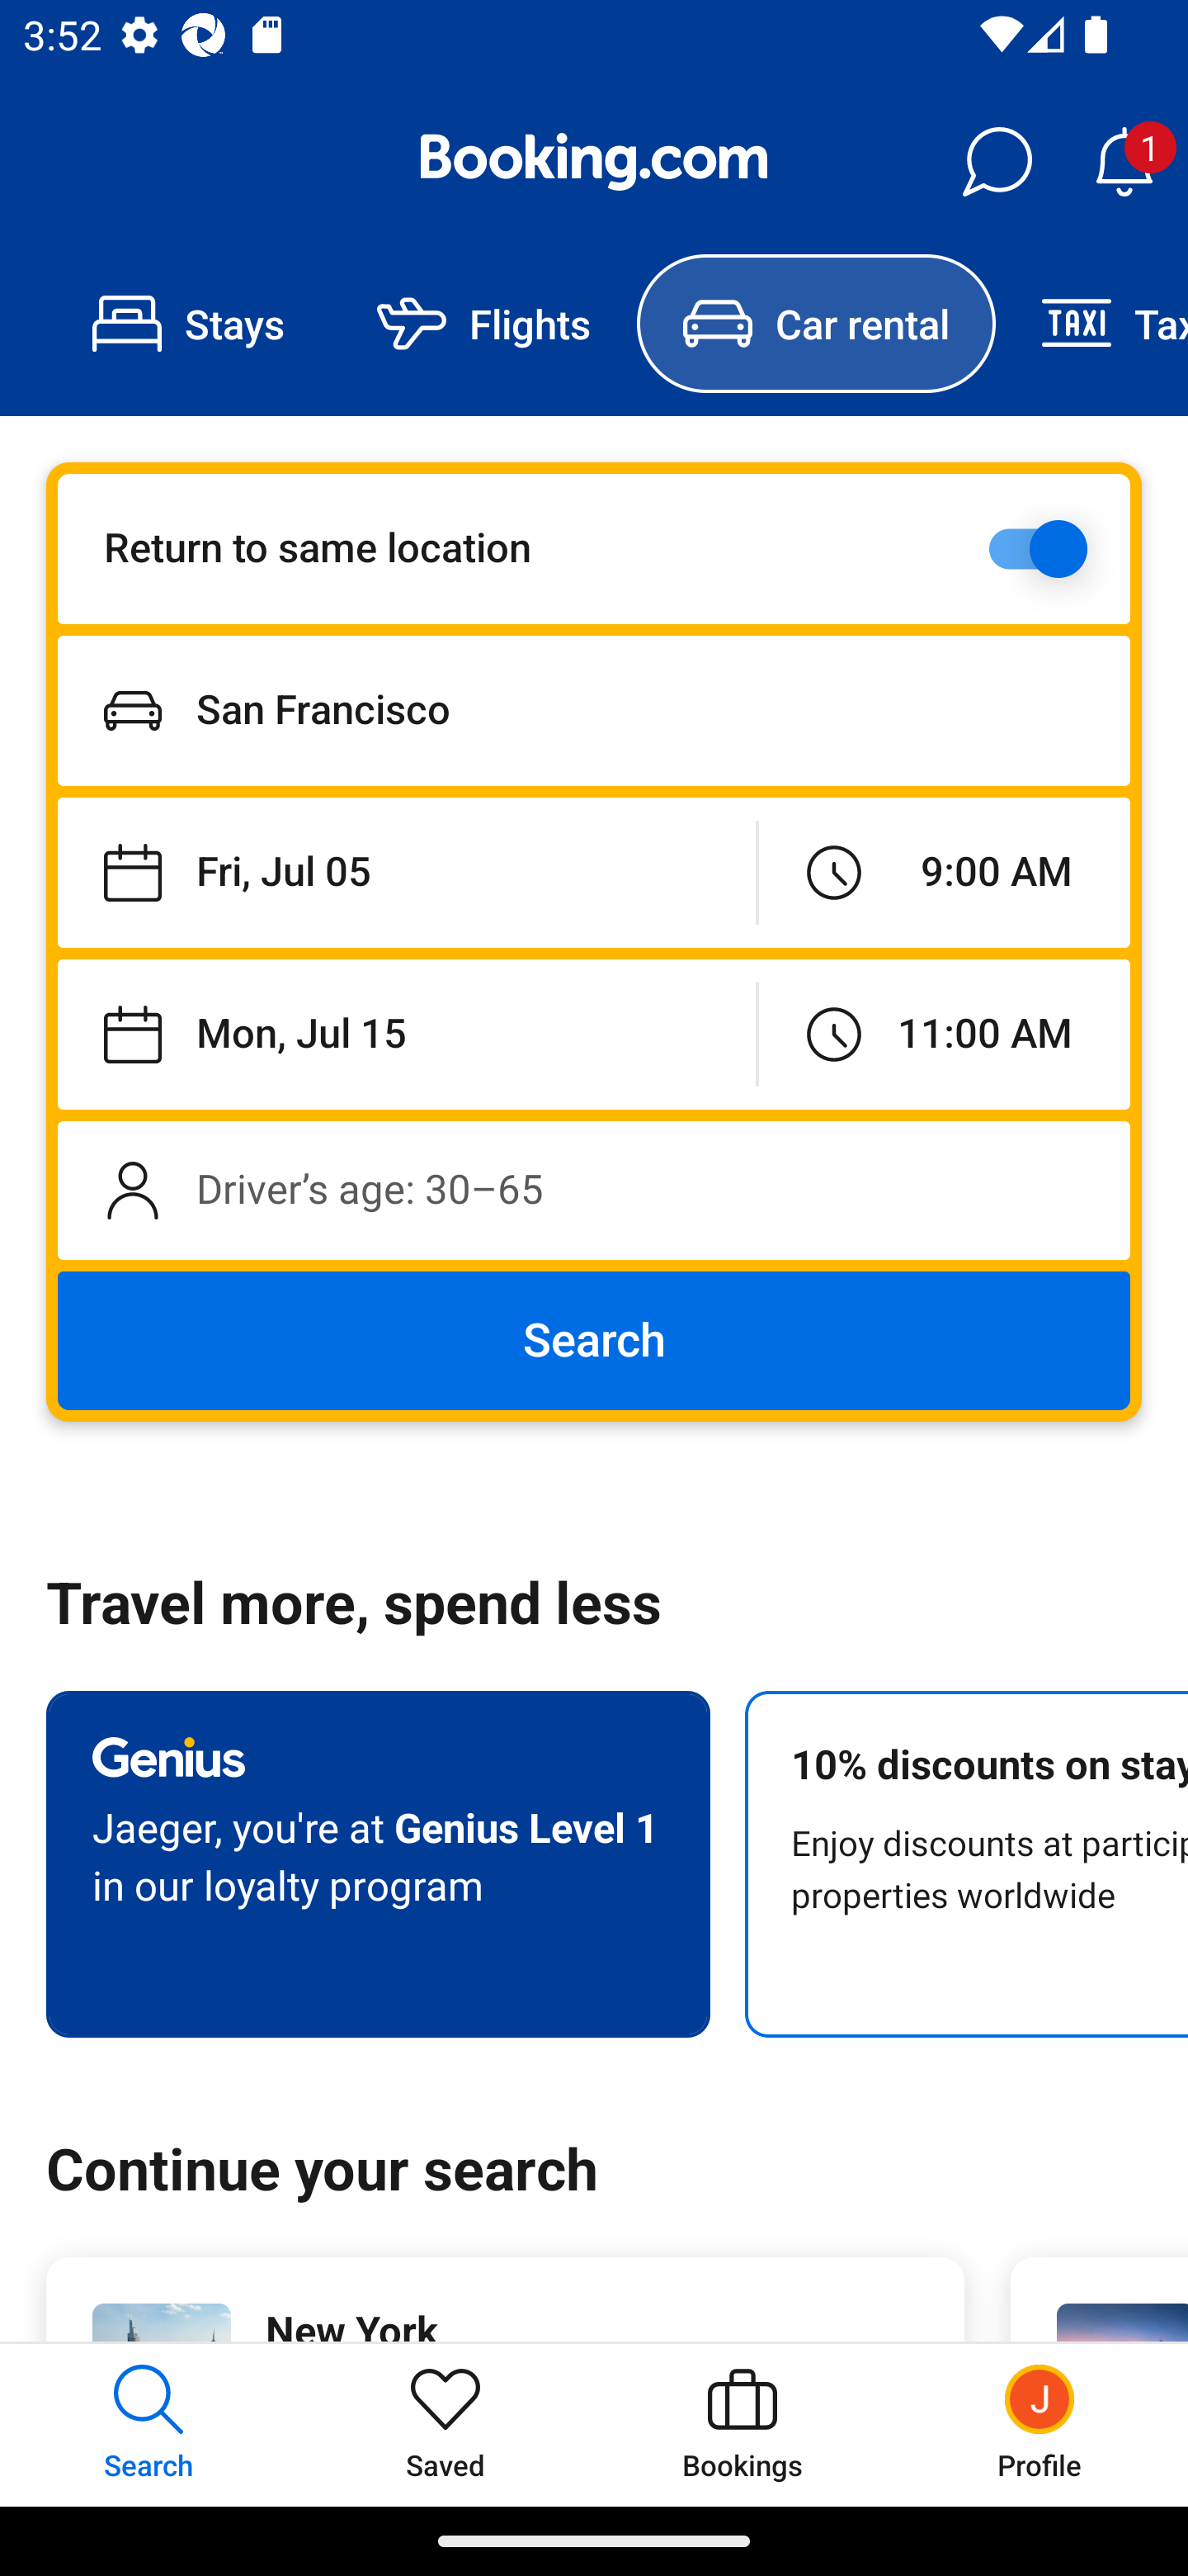 Image resolution: width=1188 pixels, height=2576 pixels. Describe the element at coordinates (406, 1034) in the screenshot. I see `Drop-off date: 2024-07-15` at that location.